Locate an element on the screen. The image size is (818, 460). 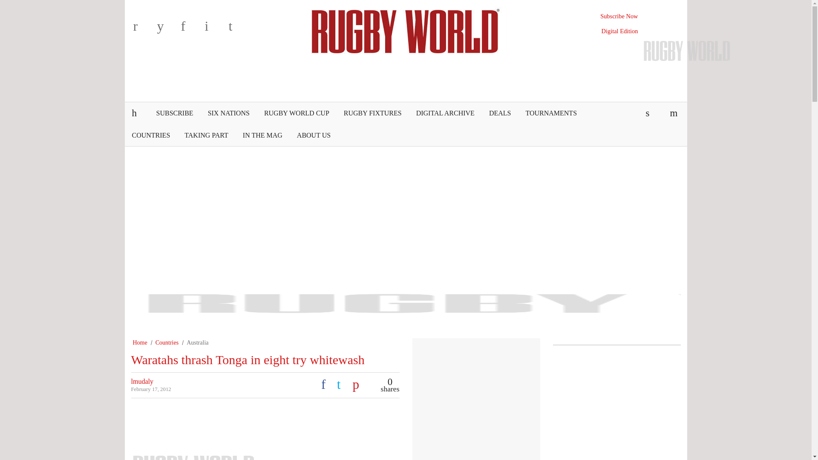
Subscribe Now is located at coordinates (619, 16).